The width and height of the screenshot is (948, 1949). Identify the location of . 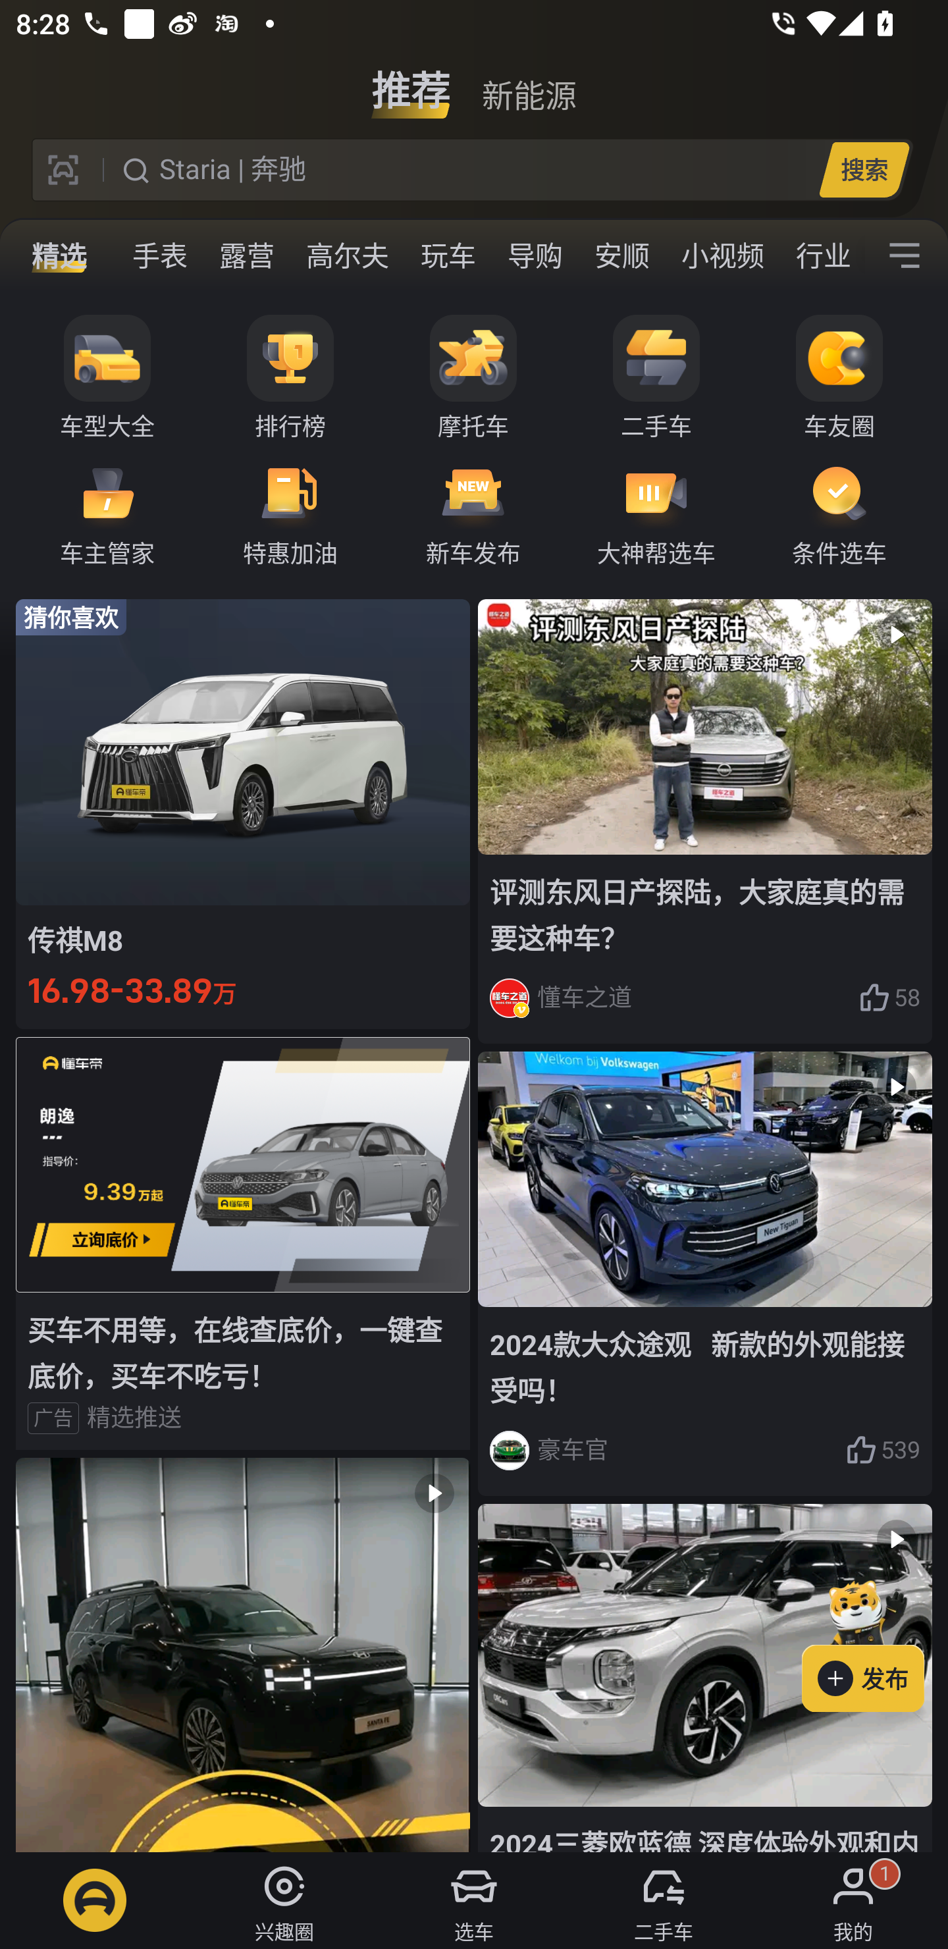
(243, 1655).